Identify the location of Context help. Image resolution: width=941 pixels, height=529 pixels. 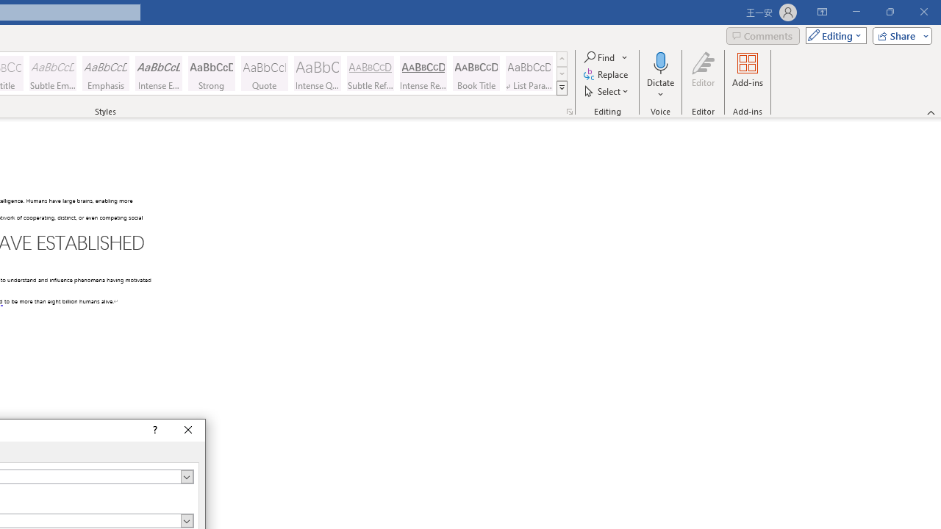
(153, 431).